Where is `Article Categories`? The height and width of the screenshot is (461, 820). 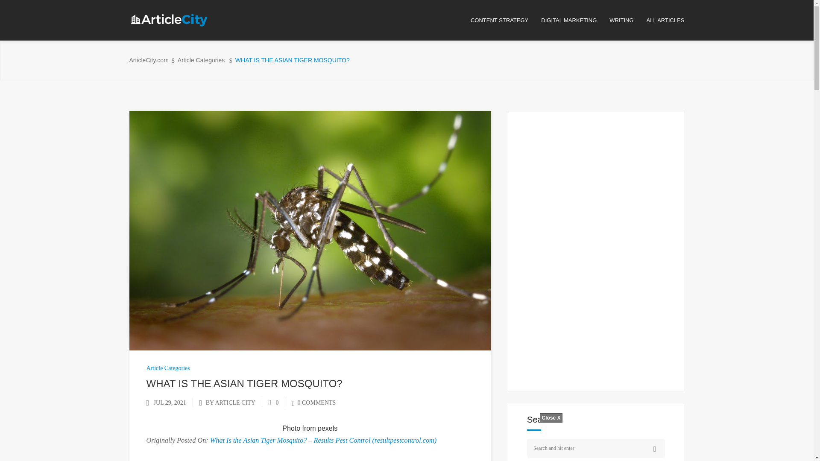 Article Categories is located at coordinates (167, 368).